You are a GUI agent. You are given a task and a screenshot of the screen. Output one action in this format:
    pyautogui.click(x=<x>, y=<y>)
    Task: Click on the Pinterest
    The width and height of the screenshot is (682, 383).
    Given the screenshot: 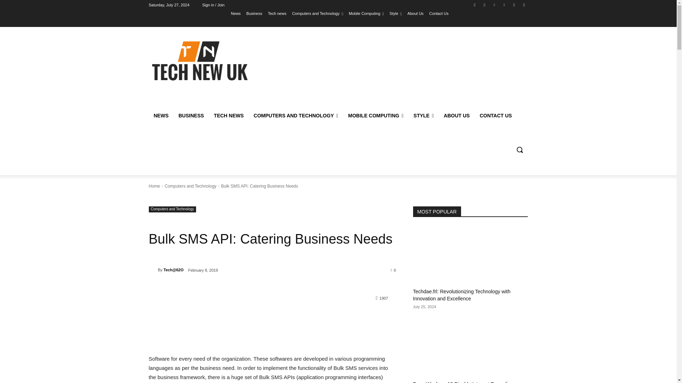 What is the action you would take?
    pyautogui.click(x=504, y=5)
    